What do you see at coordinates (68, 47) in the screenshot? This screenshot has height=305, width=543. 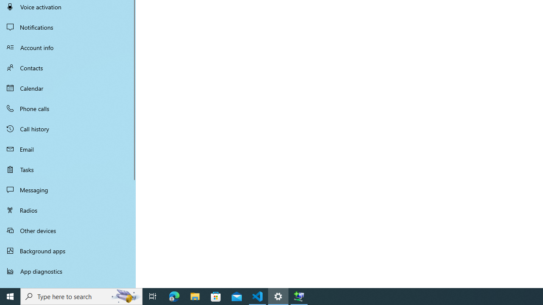 I see `Account info` at bounding box center [68, 47].